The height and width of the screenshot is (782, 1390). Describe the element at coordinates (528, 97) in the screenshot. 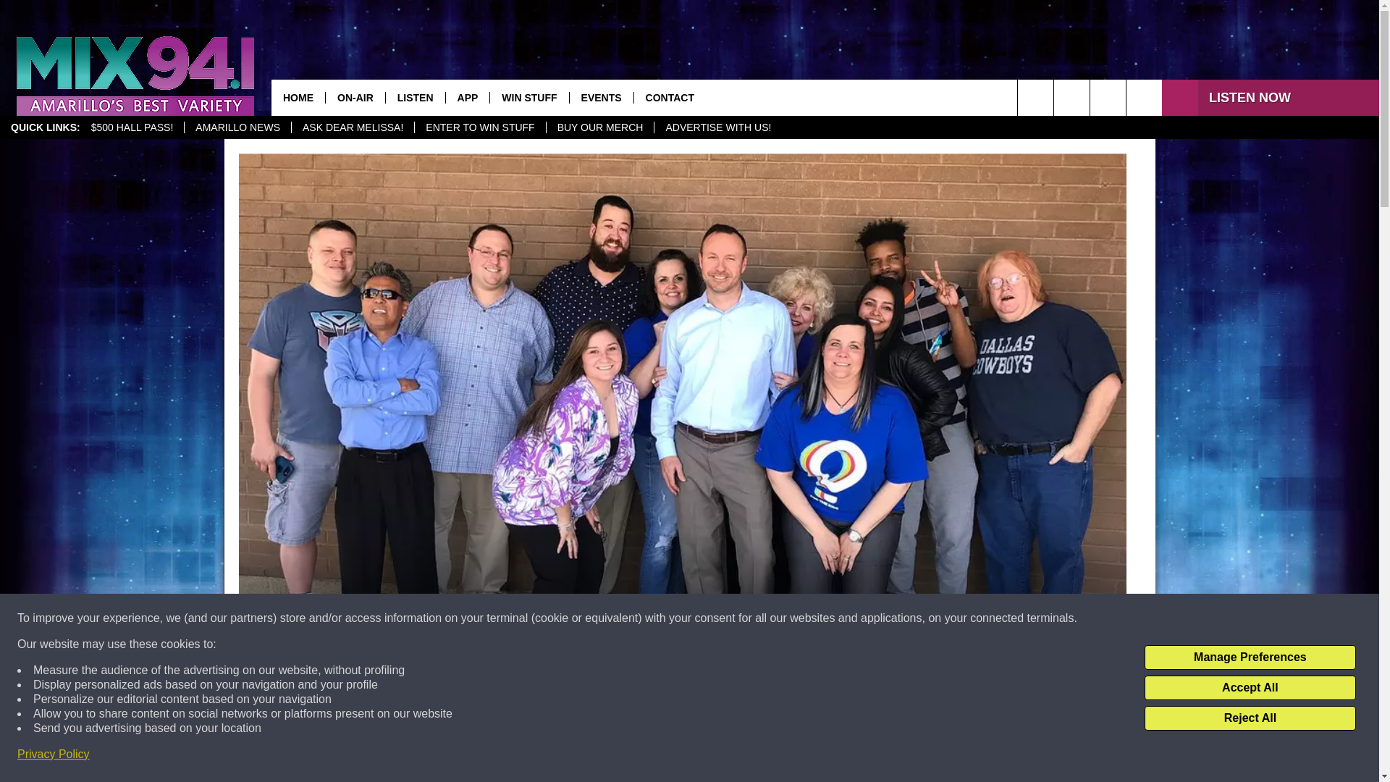

I see `WIN STUFF` at that location.